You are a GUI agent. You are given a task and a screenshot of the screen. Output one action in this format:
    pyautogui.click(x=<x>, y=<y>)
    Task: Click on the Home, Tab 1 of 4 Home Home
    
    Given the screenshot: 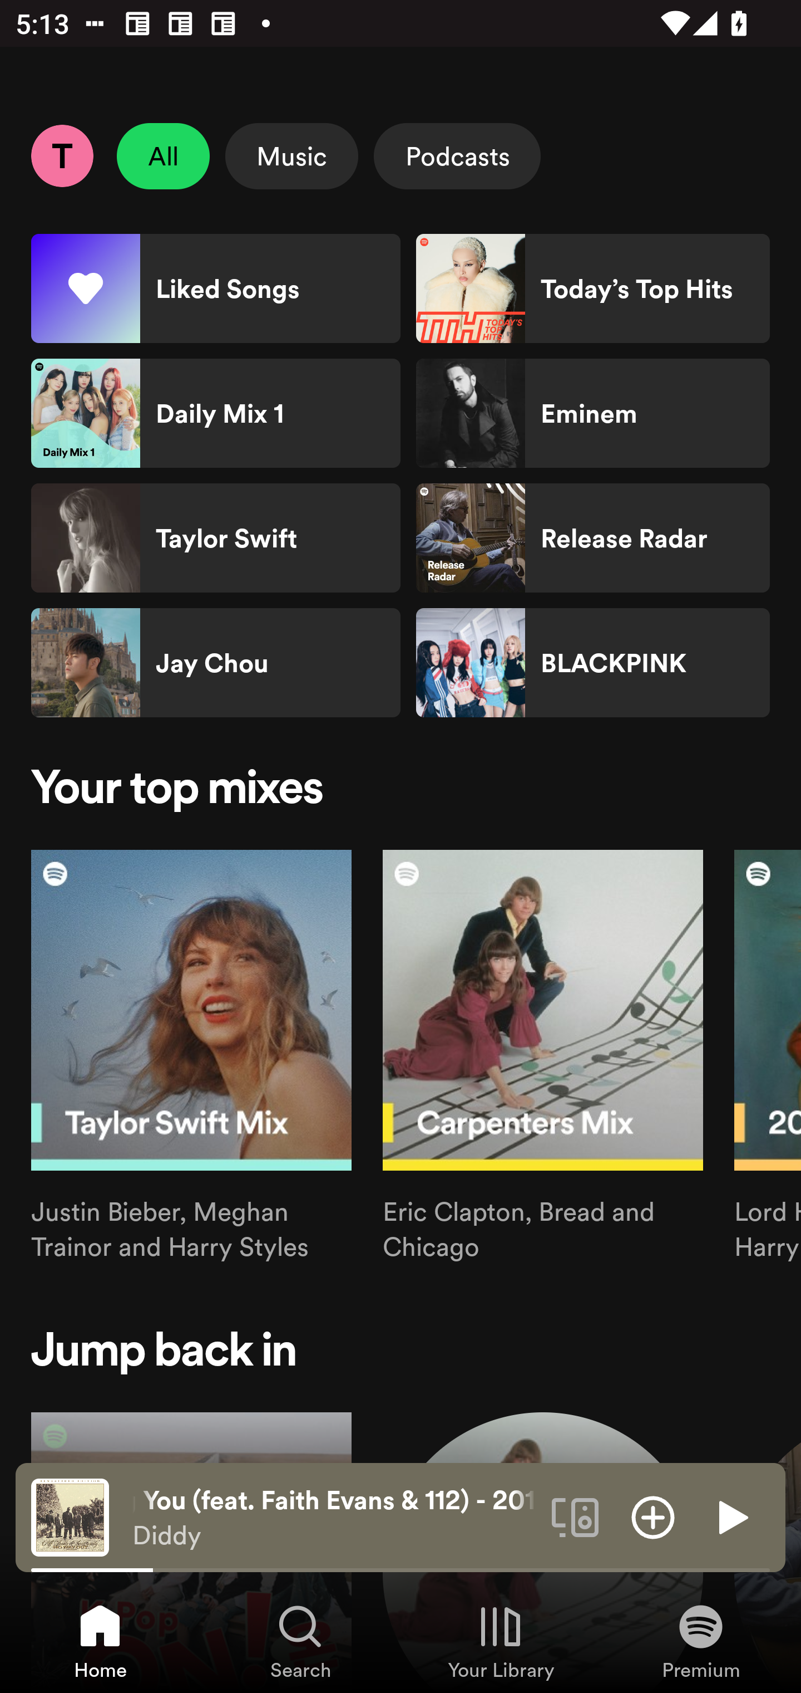 What is the action you would take?
    pyautogui.click(x=100, y=1641)
    